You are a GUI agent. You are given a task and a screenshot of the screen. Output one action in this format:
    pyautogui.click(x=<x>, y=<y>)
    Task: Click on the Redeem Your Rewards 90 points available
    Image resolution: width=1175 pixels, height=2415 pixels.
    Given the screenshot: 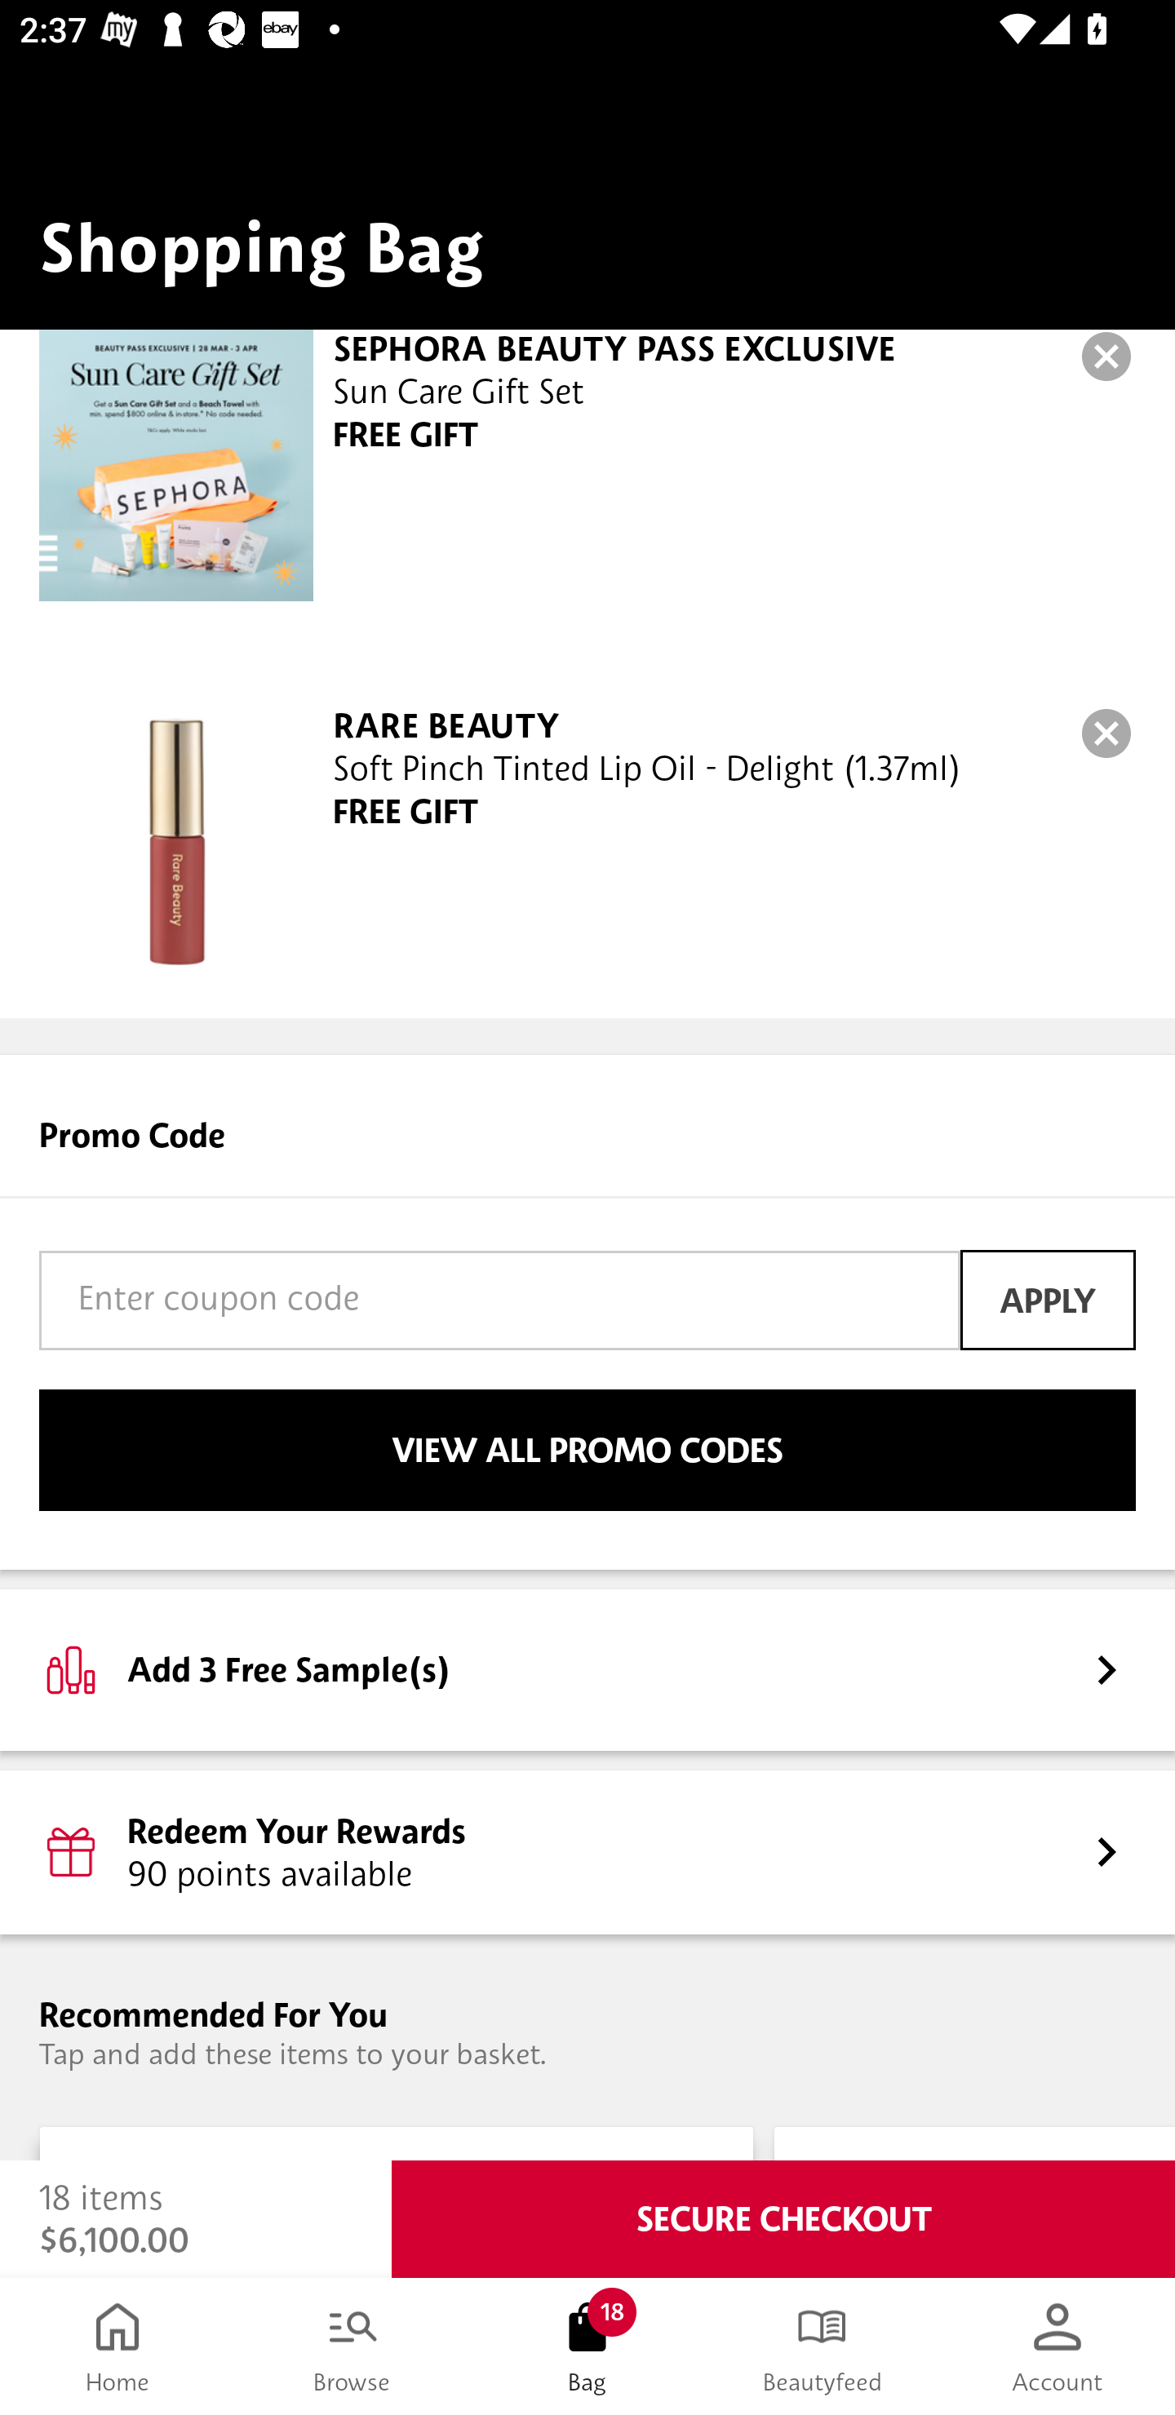 What is the action you would take?
    pyautogui.click(x=587, y=1852)
    